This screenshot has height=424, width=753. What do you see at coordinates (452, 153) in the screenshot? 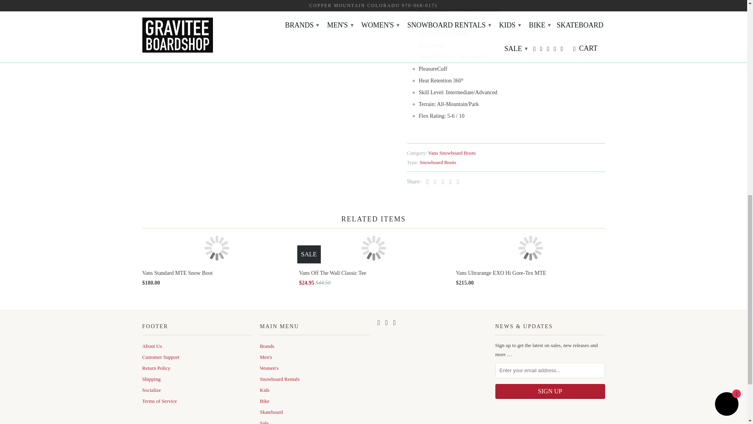
I see `Products tagged Vans Snowboard Boots` at bounding box center [452, 153].